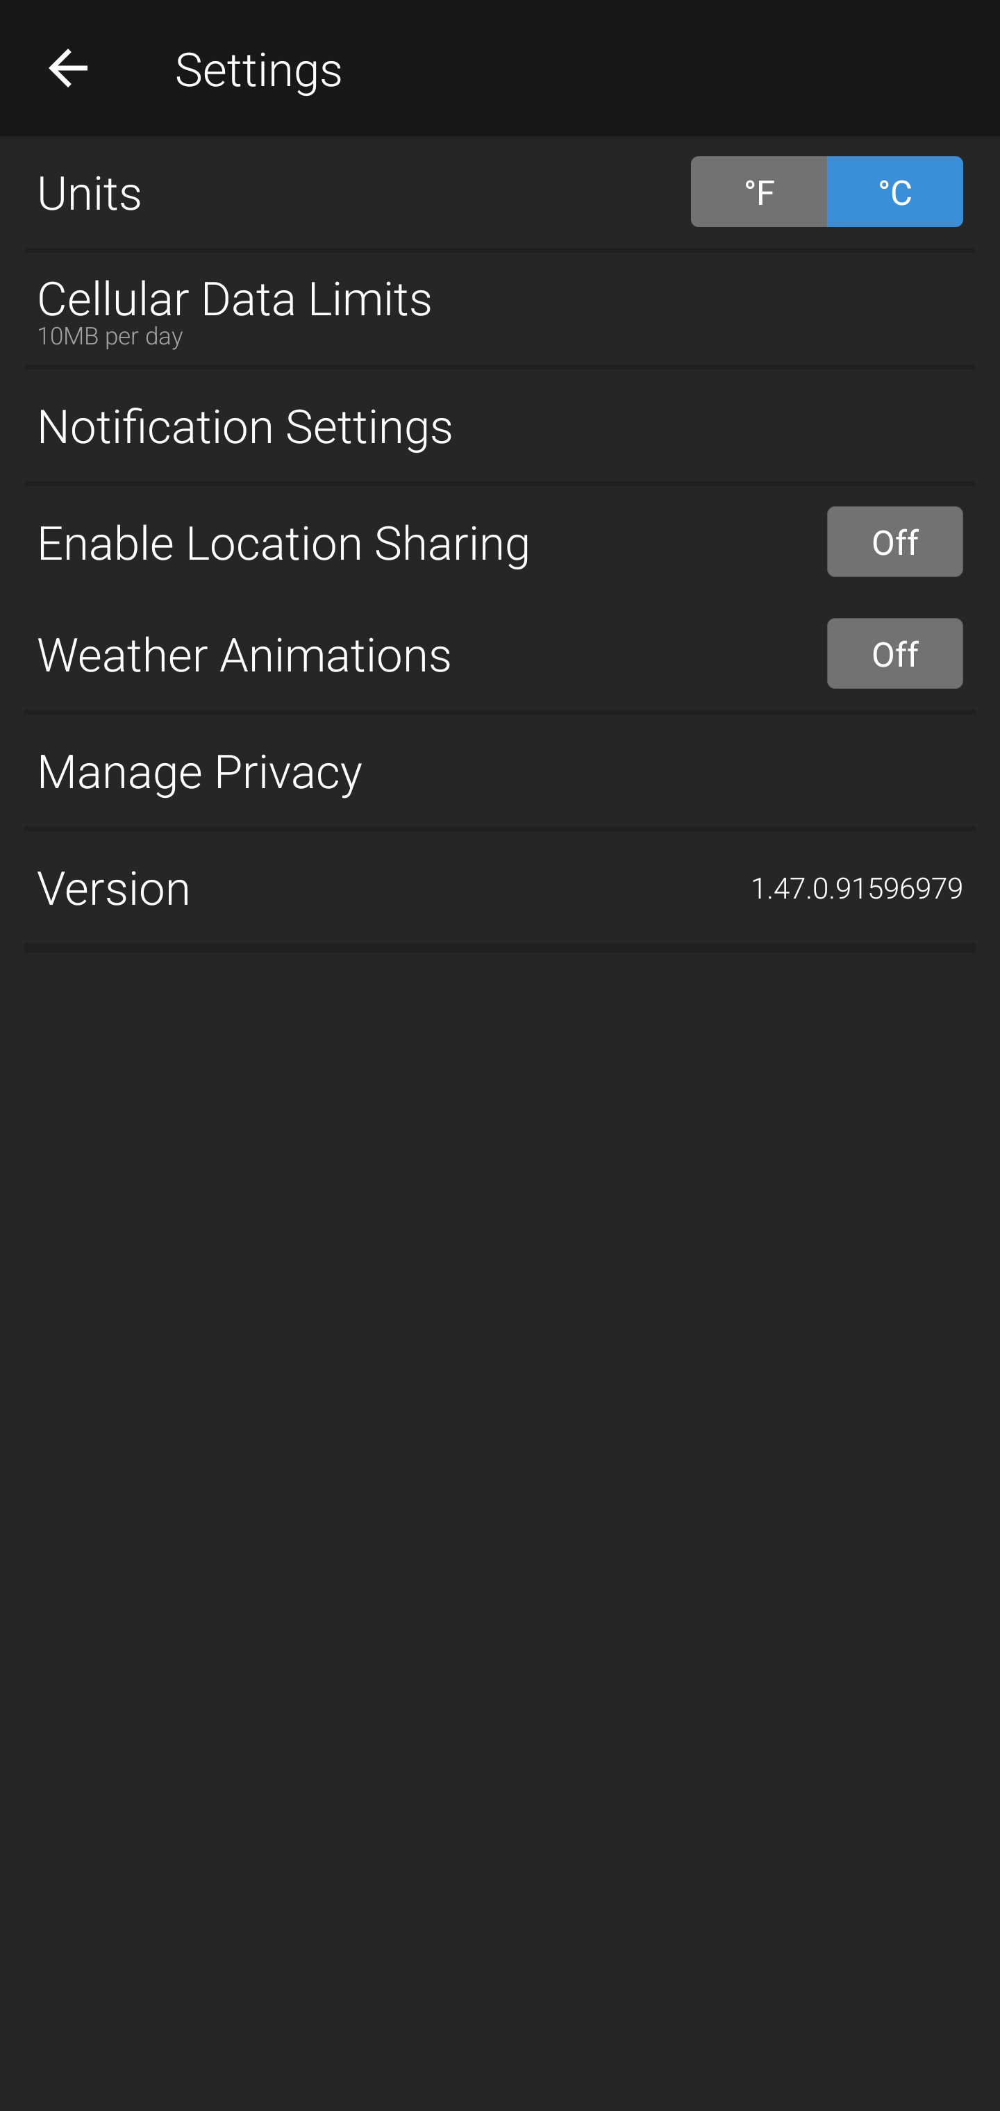 This screenshot has width=1000, height=2111. What do you see at coordinates (500, 653) in the screenshot?
I see `Weather Animations Off` at bounding box center [500, 653].